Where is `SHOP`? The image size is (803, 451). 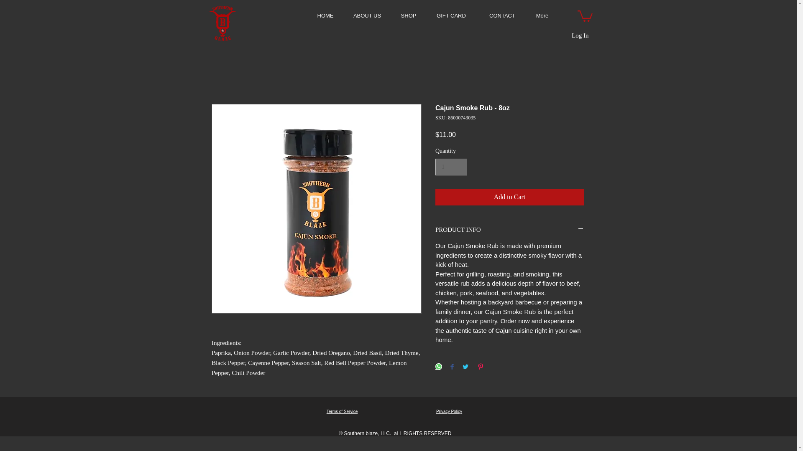 SHOP is located at coordinates (409, 15).